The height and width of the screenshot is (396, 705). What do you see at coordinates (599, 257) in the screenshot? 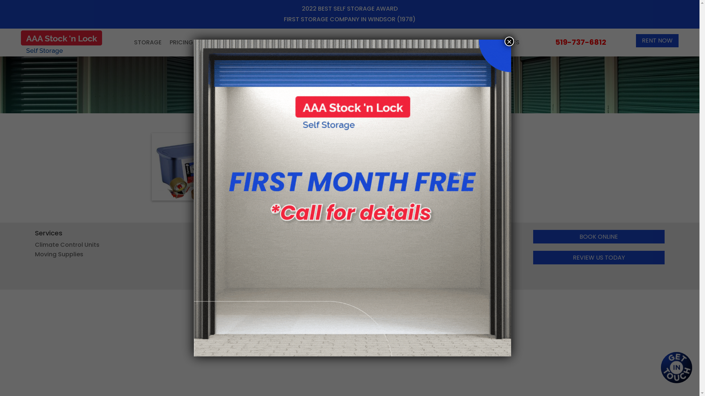
I see `REVIEW US TODAY` at bounding box center [599, 257].